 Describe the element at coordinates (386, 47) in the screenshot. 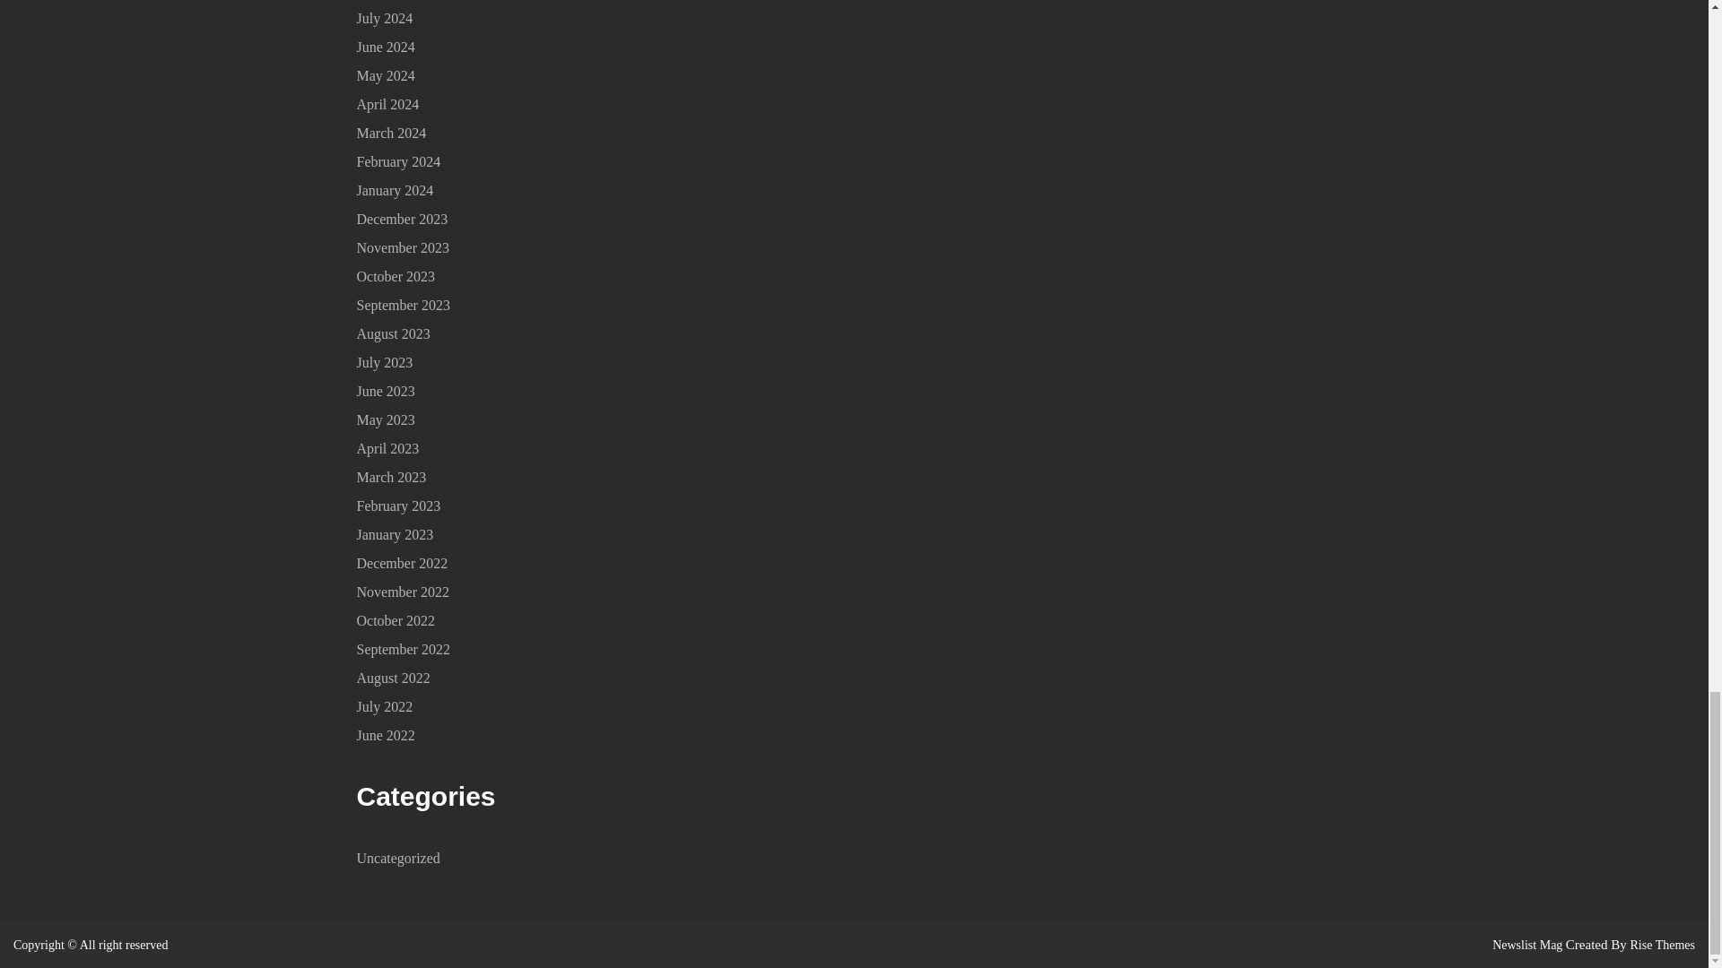

I see `June 2024` at that location.